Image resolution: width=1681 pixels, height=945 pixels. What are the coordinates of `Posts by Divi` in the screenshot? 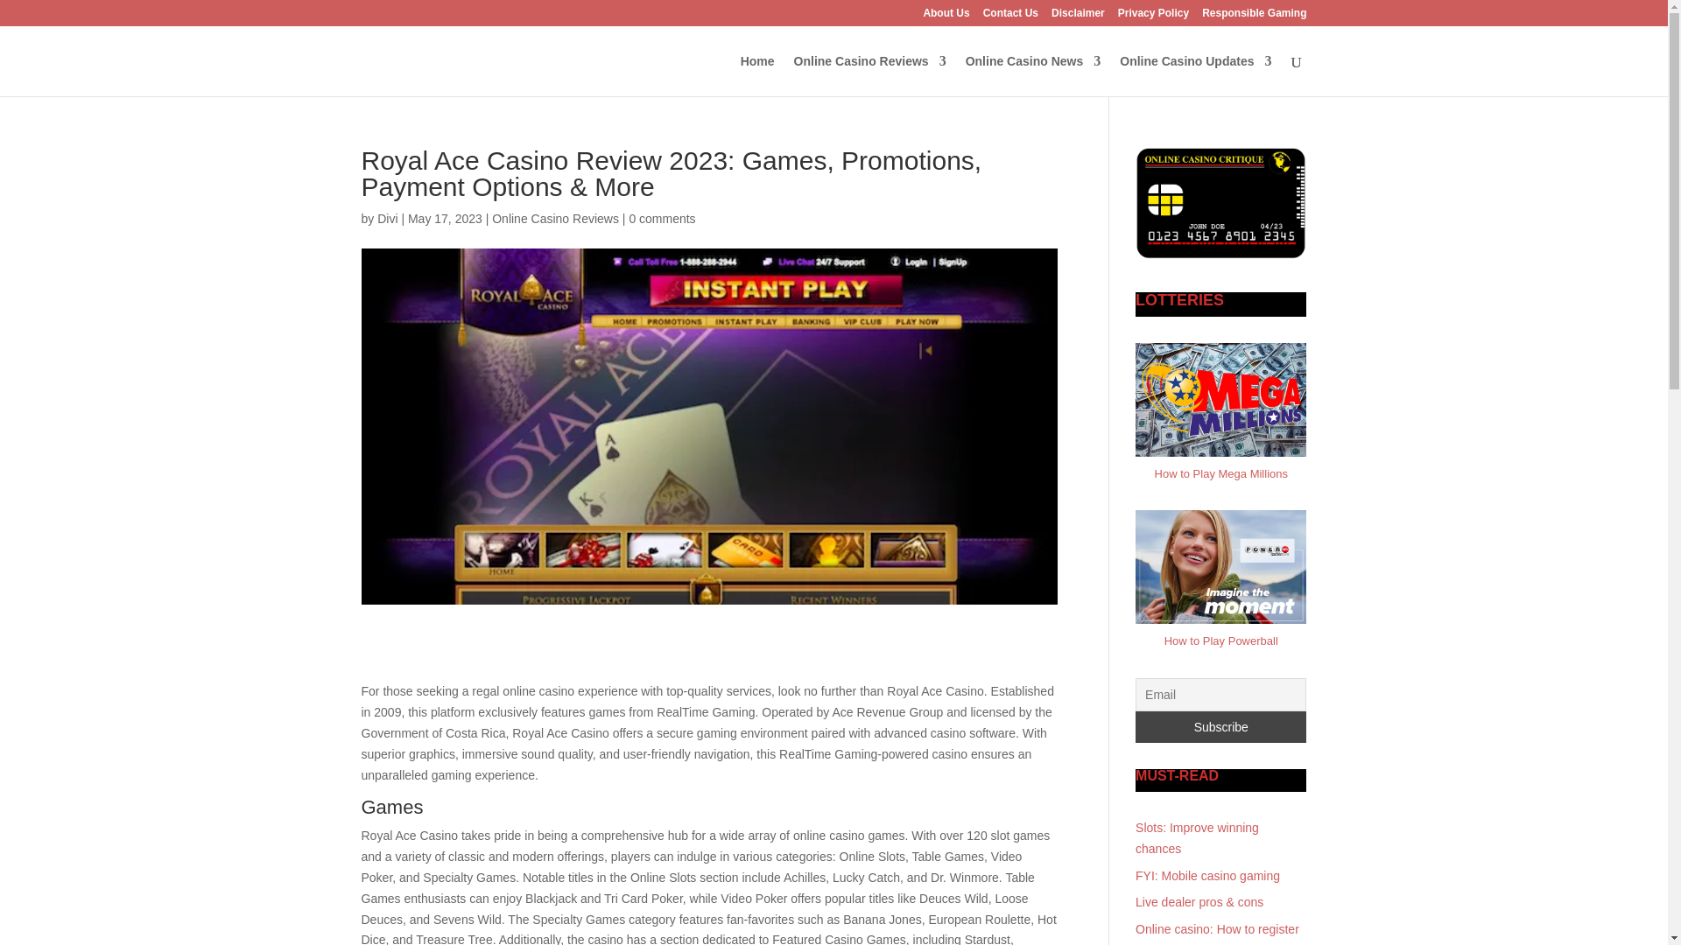 It's located at (387, 219).